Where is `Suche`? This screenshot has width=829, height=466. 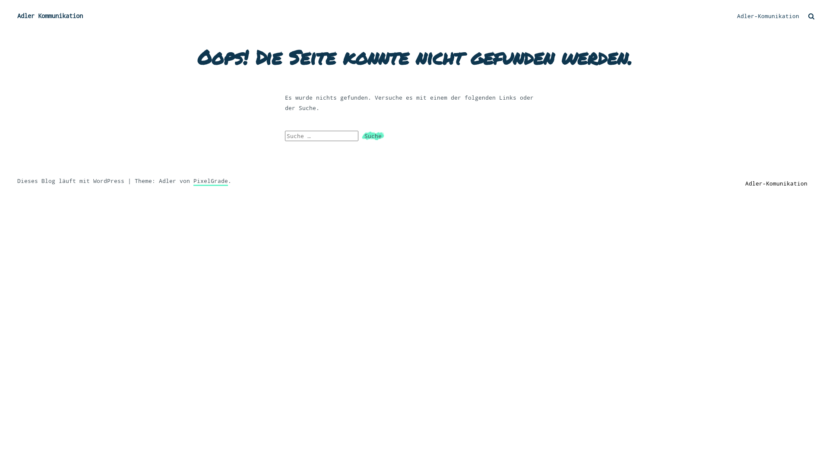 Suche is located at coordinates (373, 136).